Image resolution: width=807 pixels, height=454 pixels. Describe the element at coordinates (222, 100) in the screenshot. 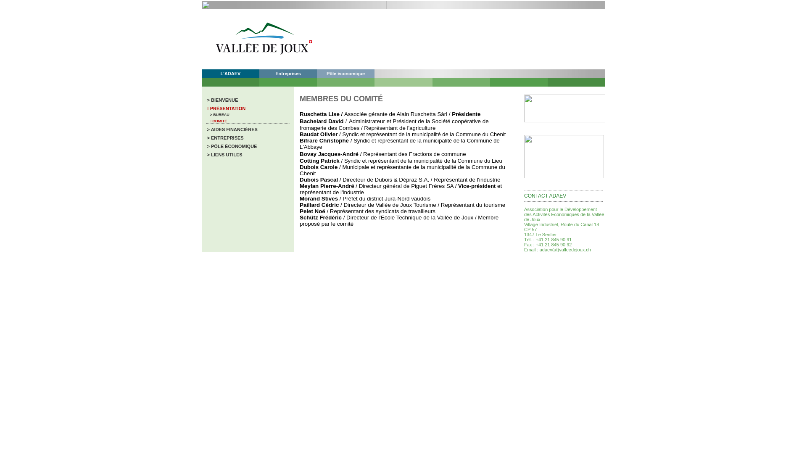

I see ` > BIENVENUE` at that location.